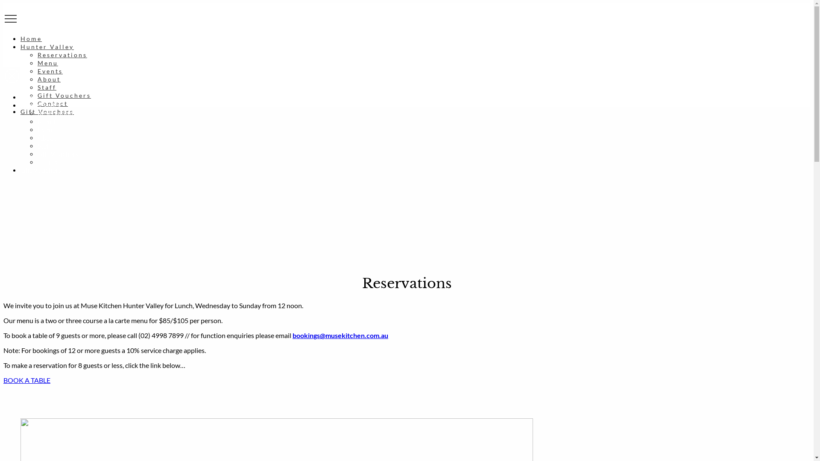  I want to click on Gift Vouchers, so click(58, 154).